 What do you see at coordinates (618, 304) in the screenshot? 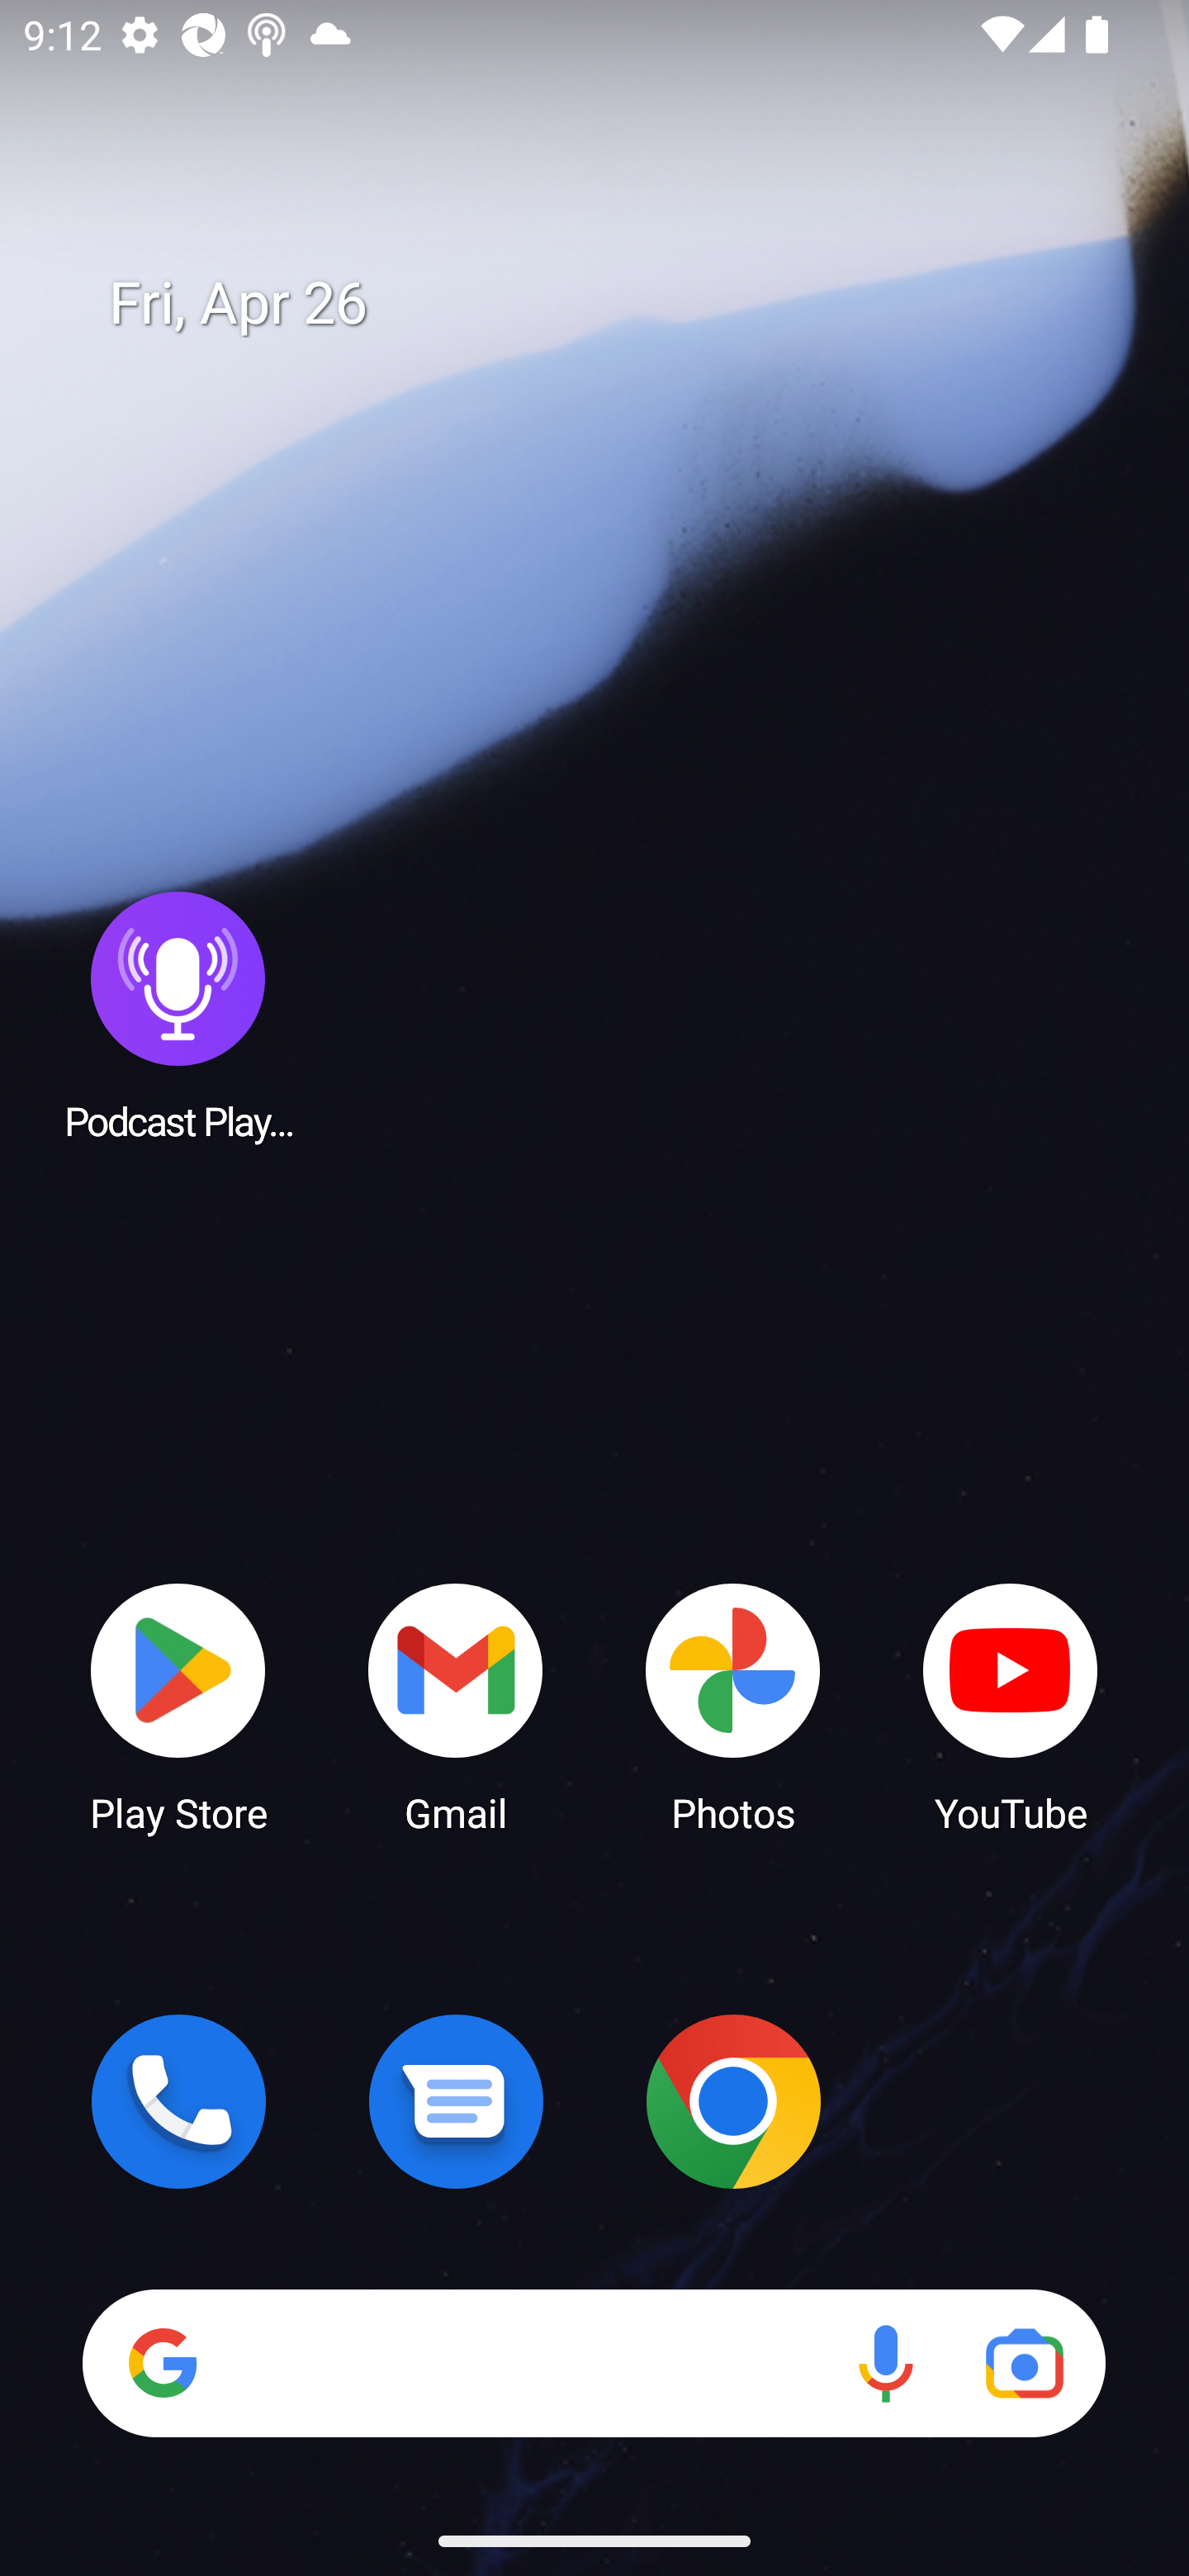
I see `Fri, Apr 26` at bounding box center [618, 304].